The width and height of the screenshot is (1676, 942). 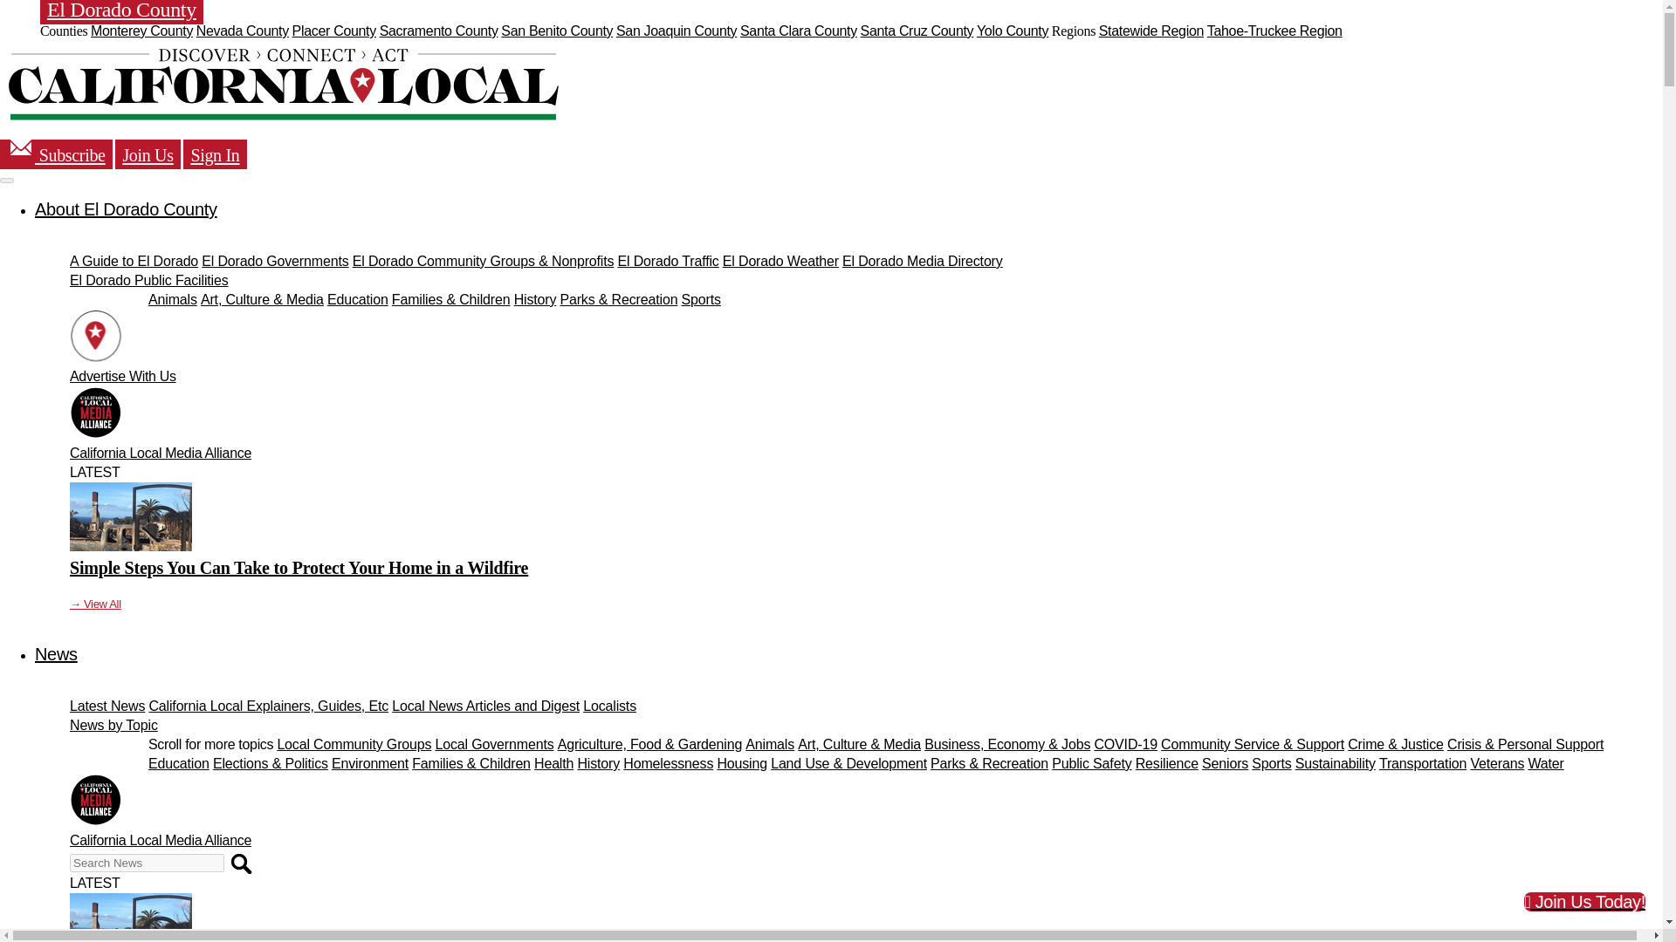 I want to click on Subscribe, so click(x=56, y=154).